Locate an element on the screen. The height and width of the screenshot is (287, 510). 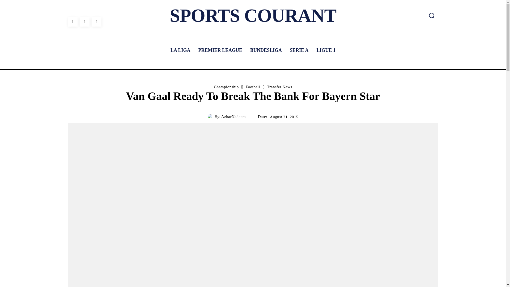
SPORTS COURANT is located at coordinates (253, 15).